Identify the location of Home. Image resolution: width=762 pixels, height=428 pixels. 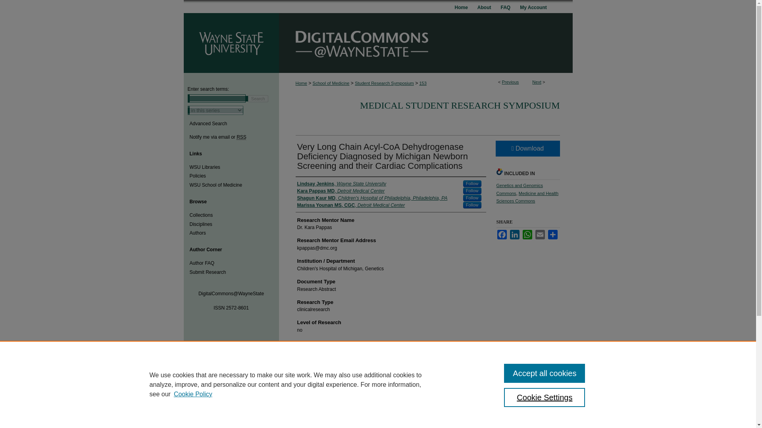
(301, 83).